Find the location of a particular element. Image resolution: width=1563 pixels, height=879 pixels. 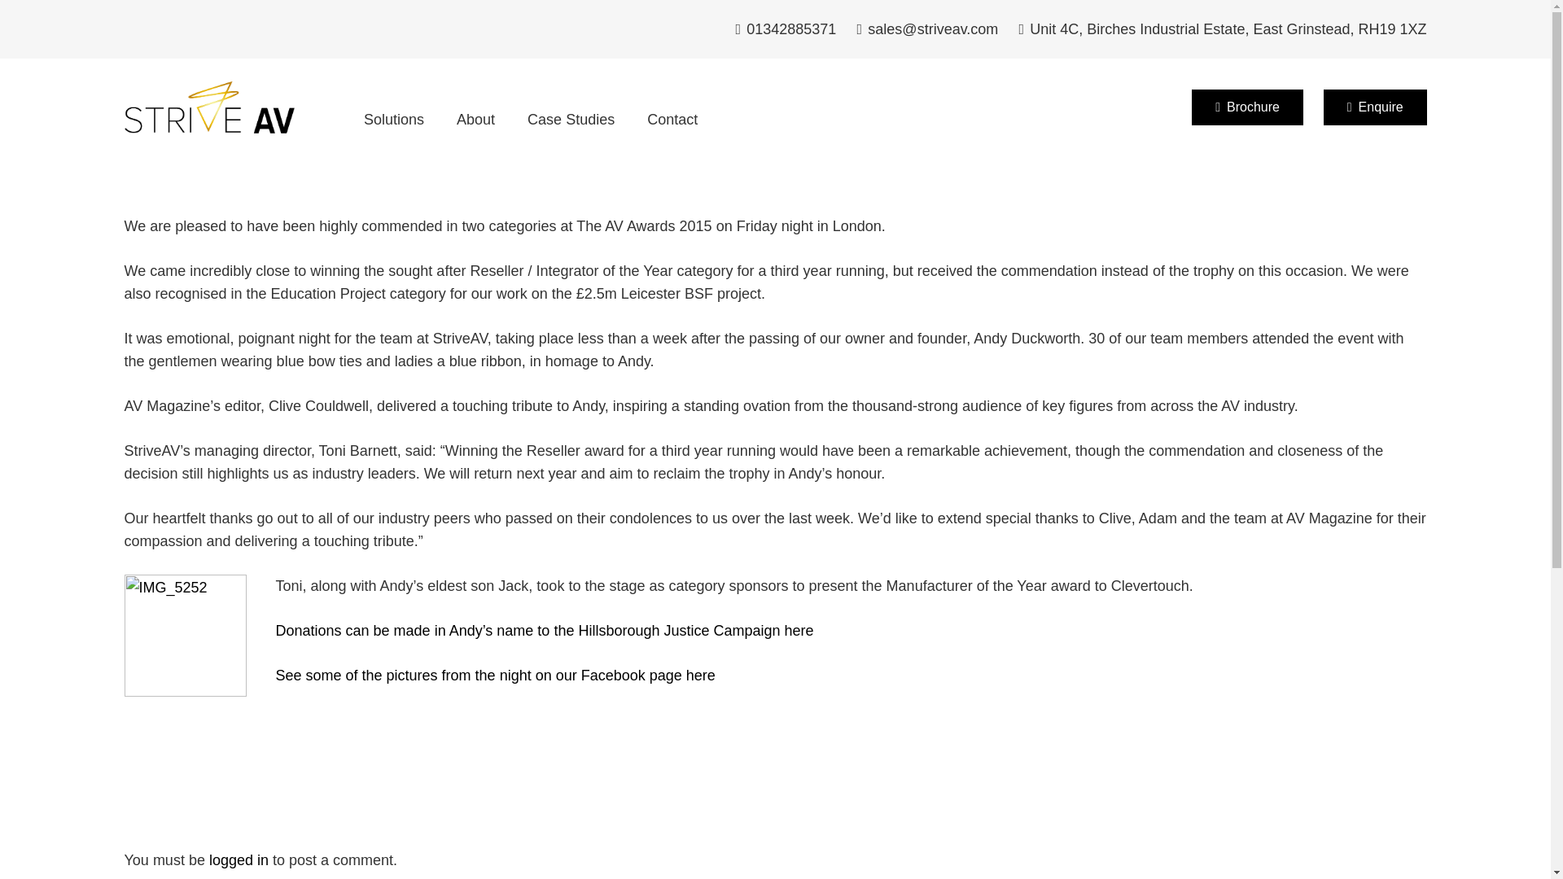

Terms and Conditions is located at coordinates (1309, 604).